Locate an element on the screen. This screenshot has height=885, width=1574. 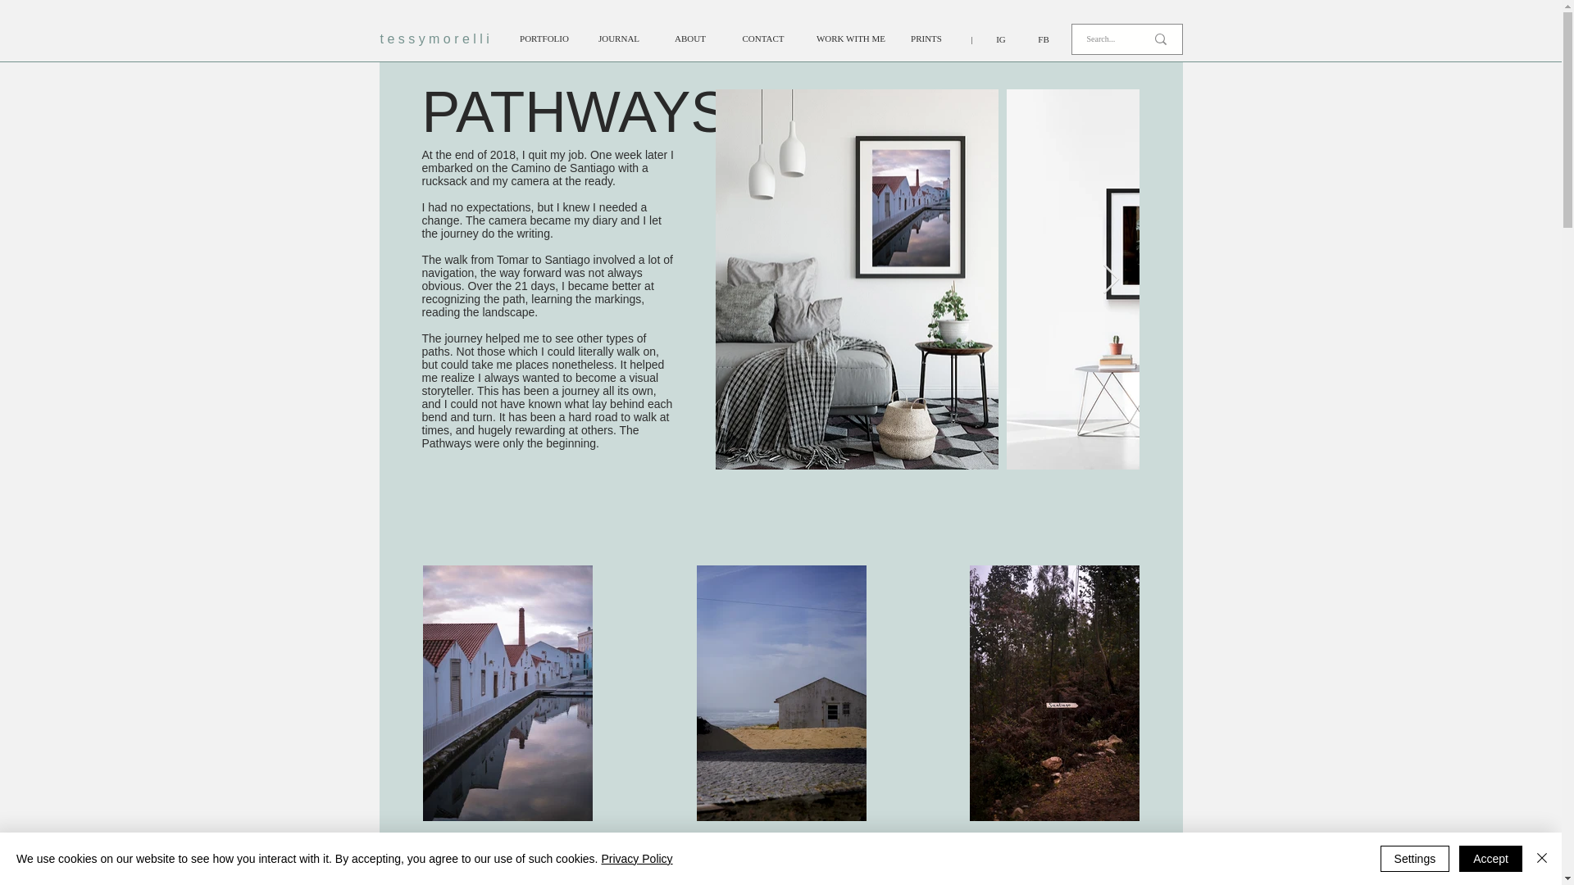
PORTFOLIO is located at coordinates (543, 39).